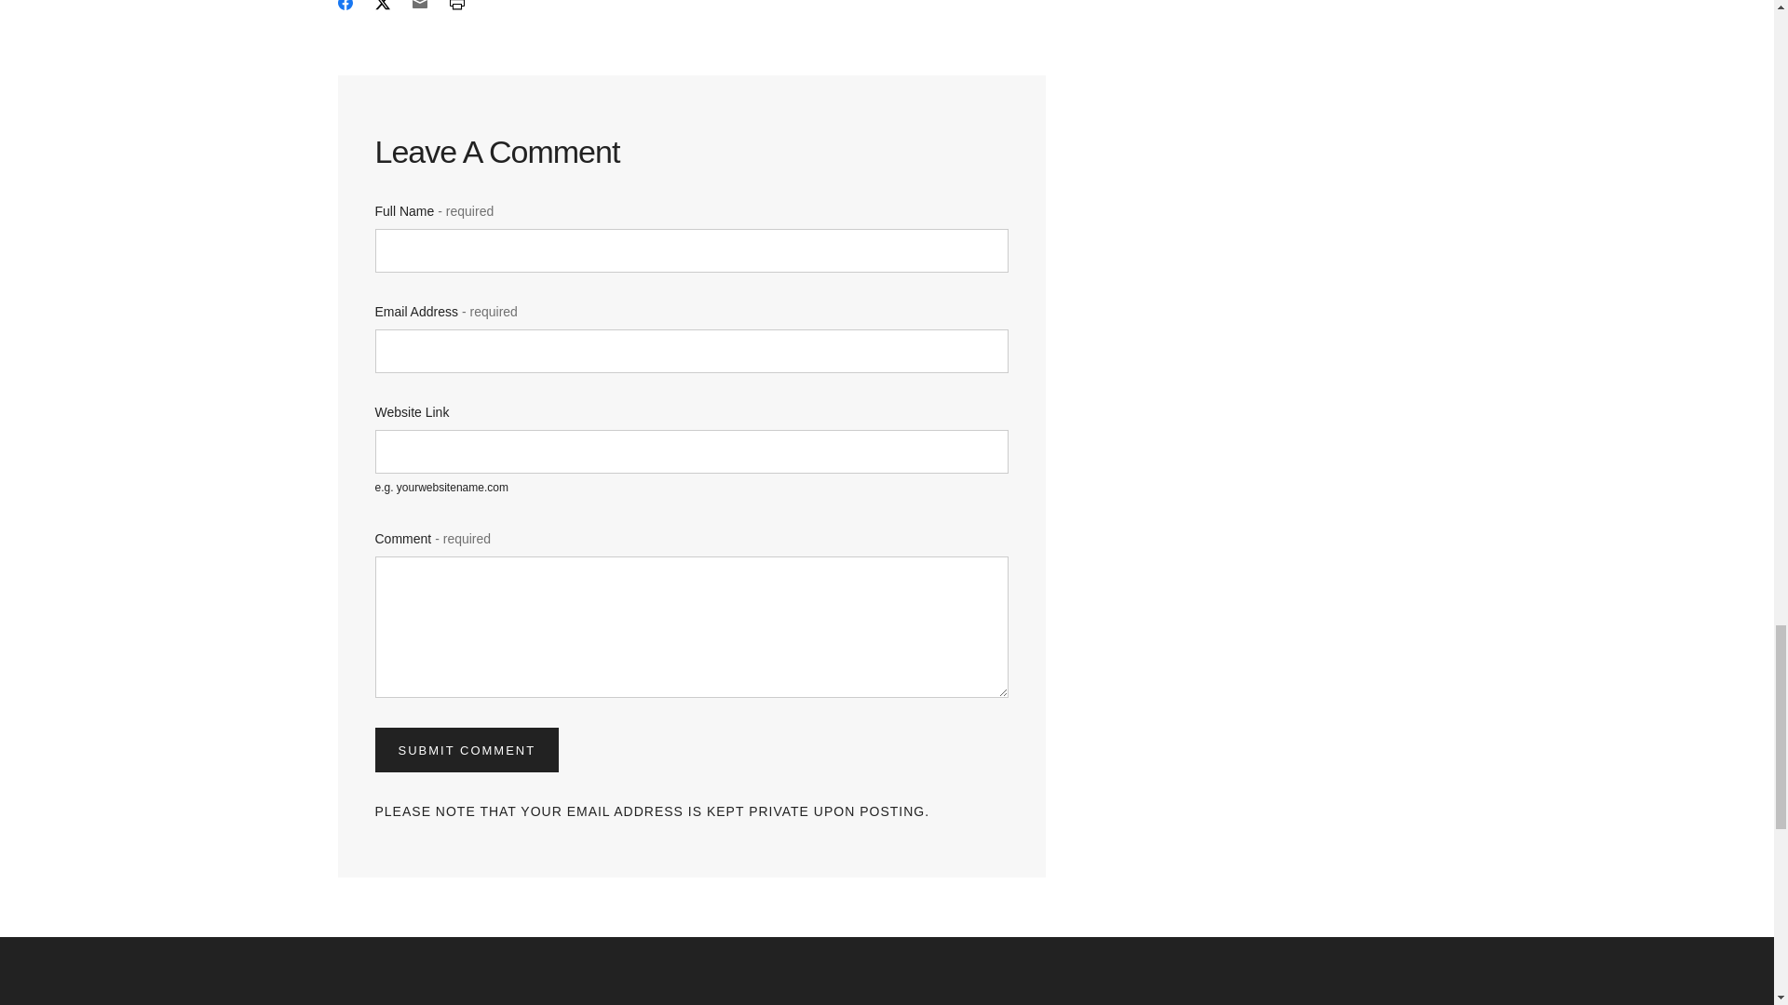  What do you see at coordinates (382, 7) in the screenshot?
I see `Tweet this post on Twitter` at bounding box center [382, 7].